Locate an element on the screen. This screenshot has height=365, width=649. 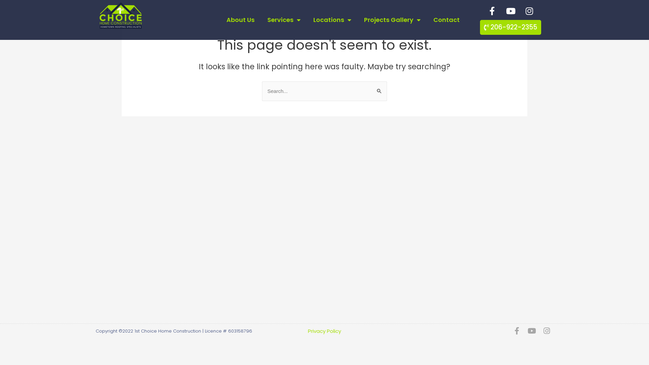
Contact is located at coordinates (447, 20).